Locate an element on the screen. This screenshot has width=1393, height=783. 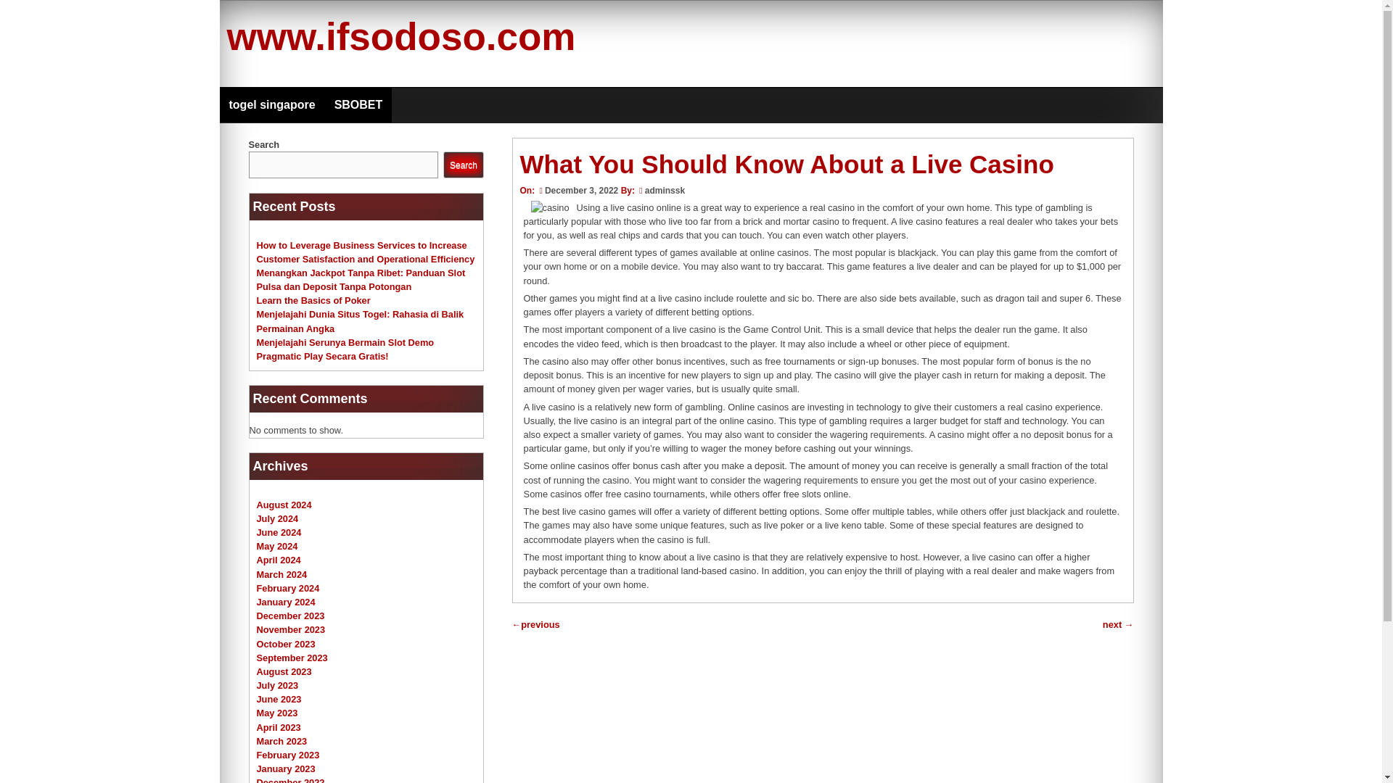
February 2023 is located at coordinates (288, 754).